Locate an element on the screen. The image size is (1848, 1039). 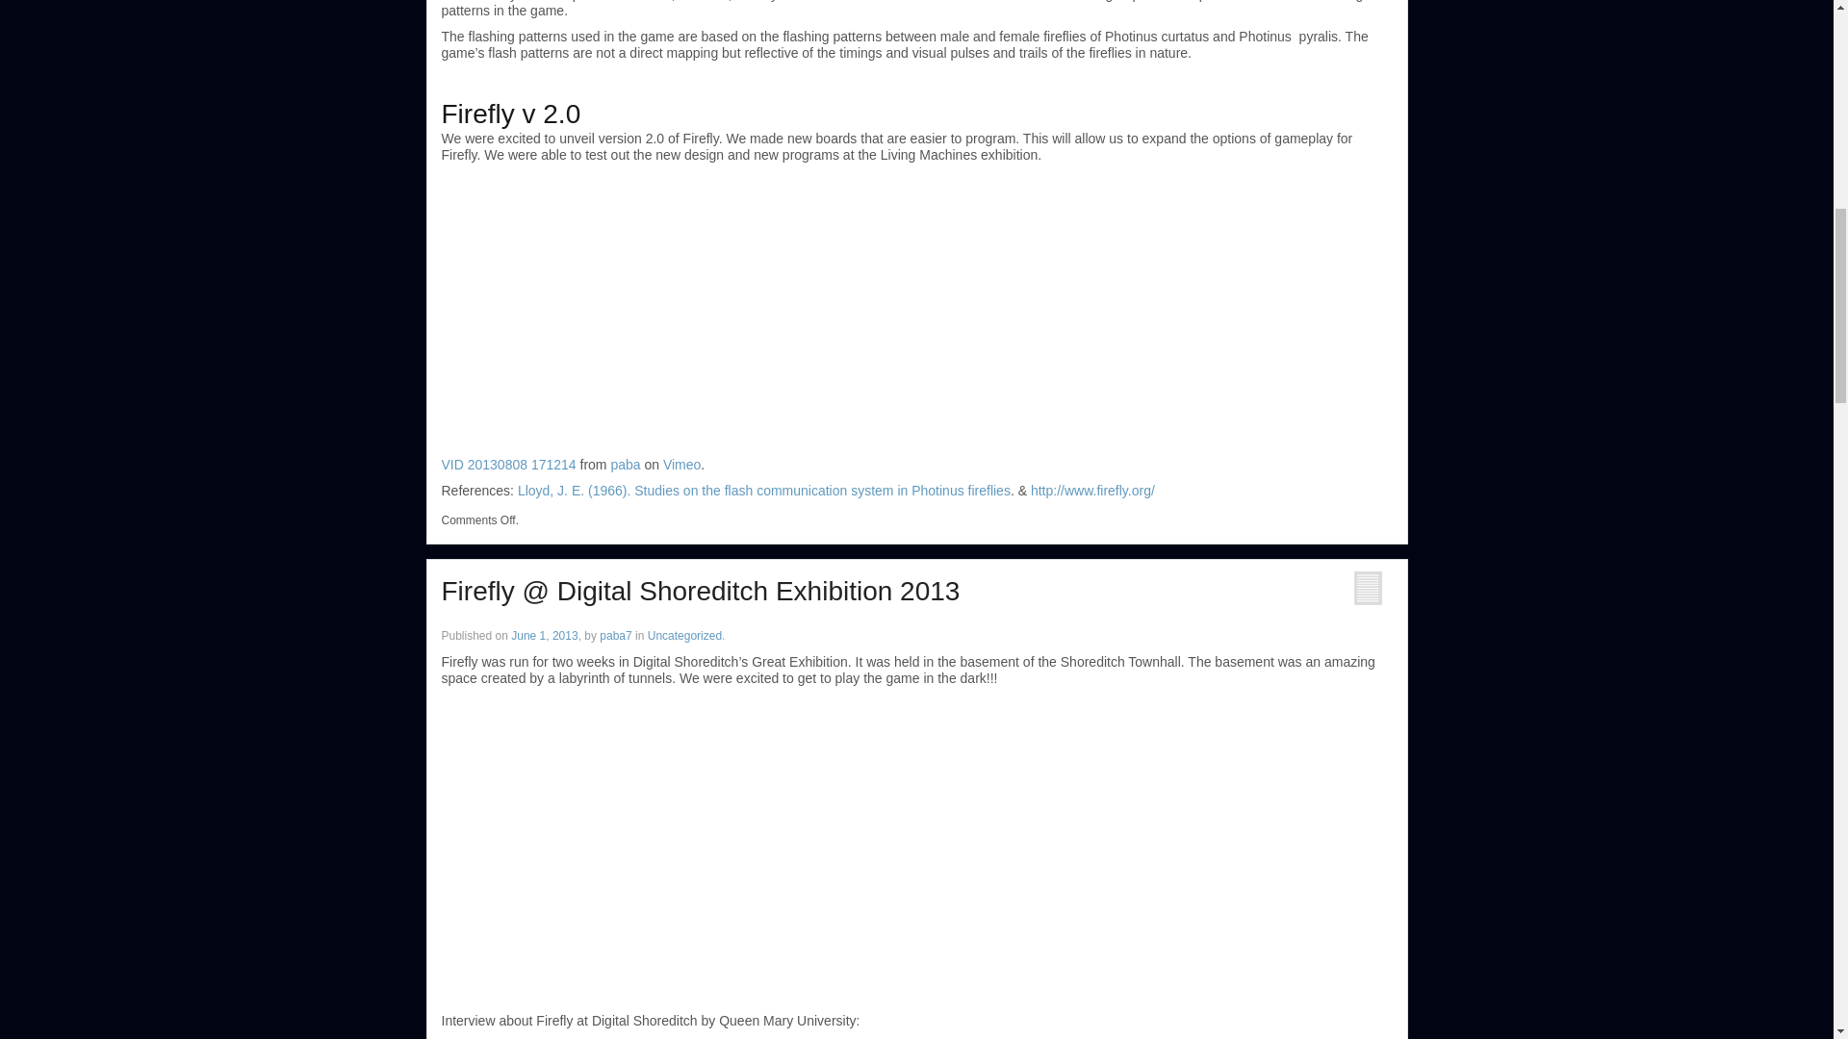
Uncategorized is located at coordinates (685, 636).